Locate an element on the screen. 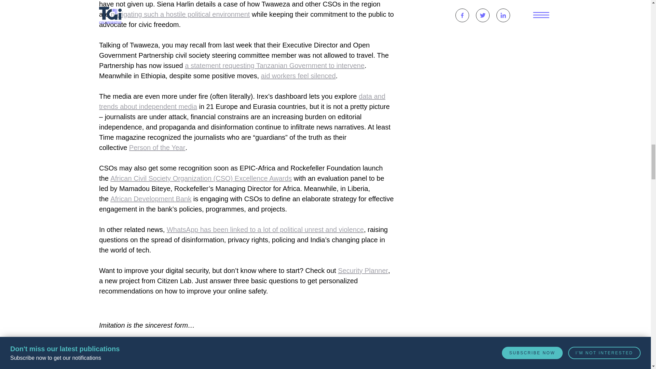 This screenshot has height=369, width=656. navigating such a hostile political environment is located at coordinates (180, 14).